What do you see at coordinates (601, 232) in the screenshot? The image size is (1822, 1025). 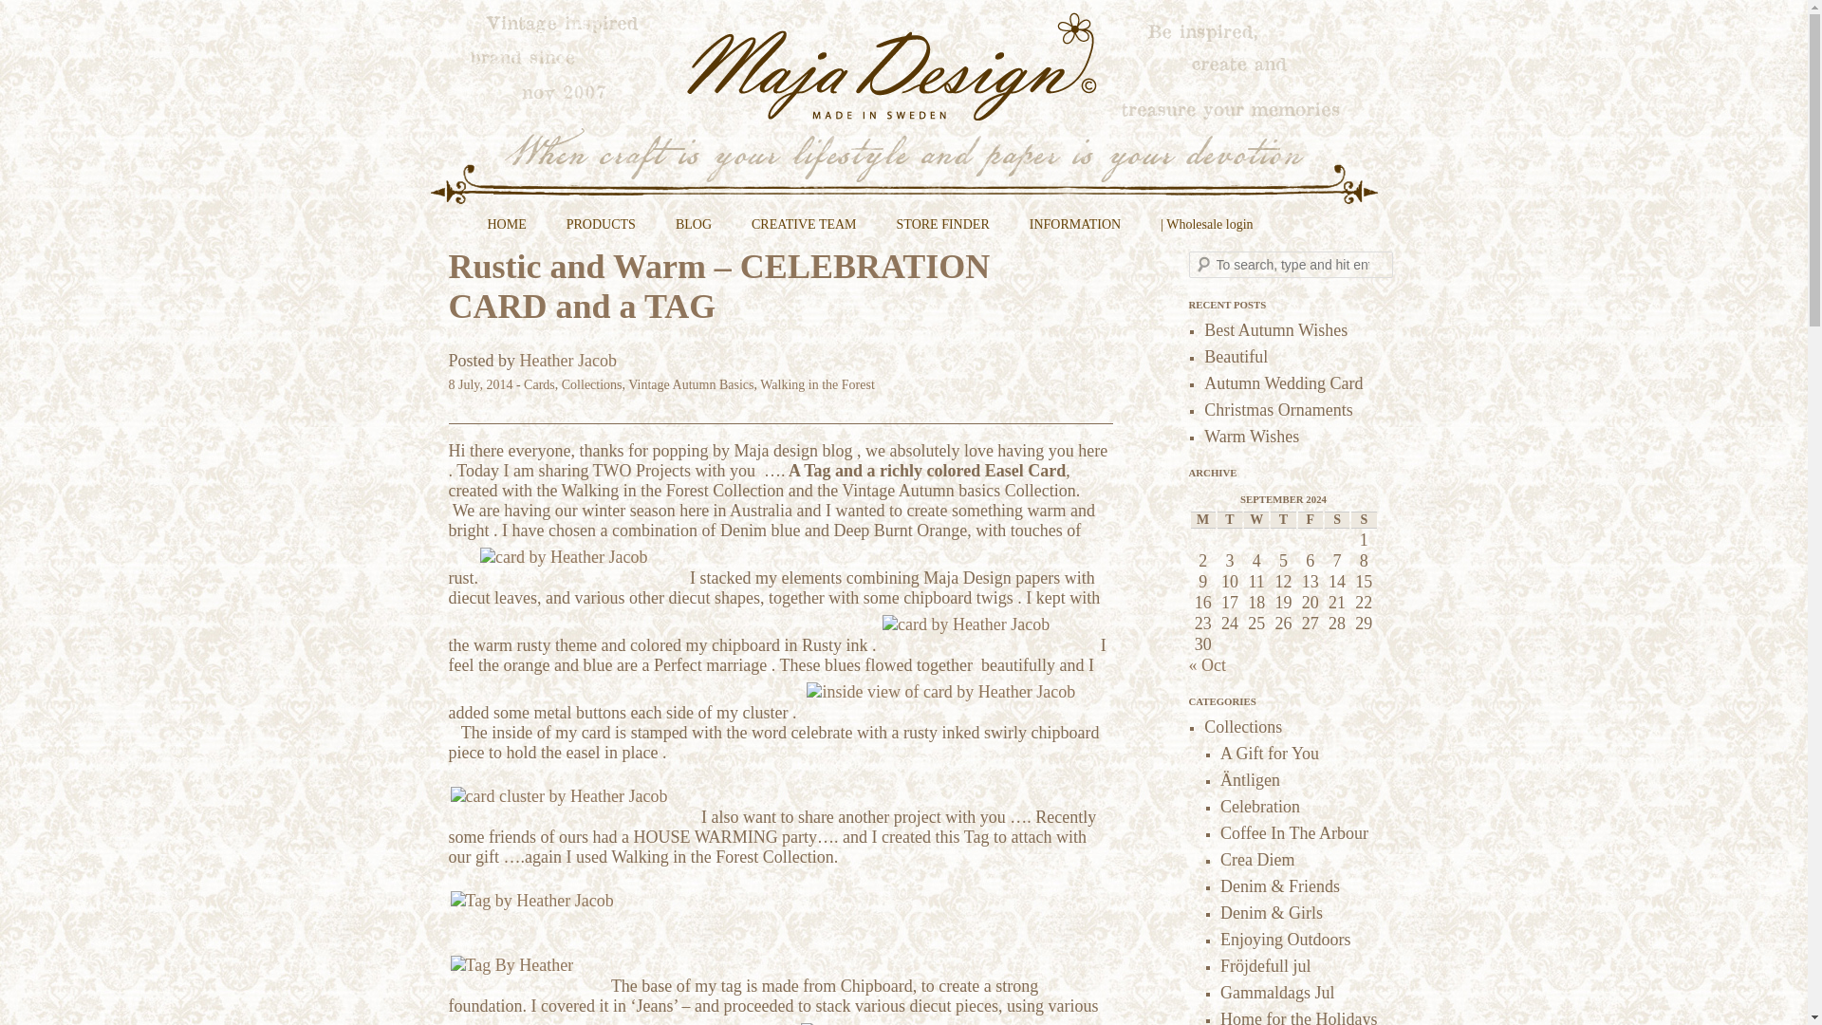 I see `PRODUCTS` at bounding box center [601, 232].